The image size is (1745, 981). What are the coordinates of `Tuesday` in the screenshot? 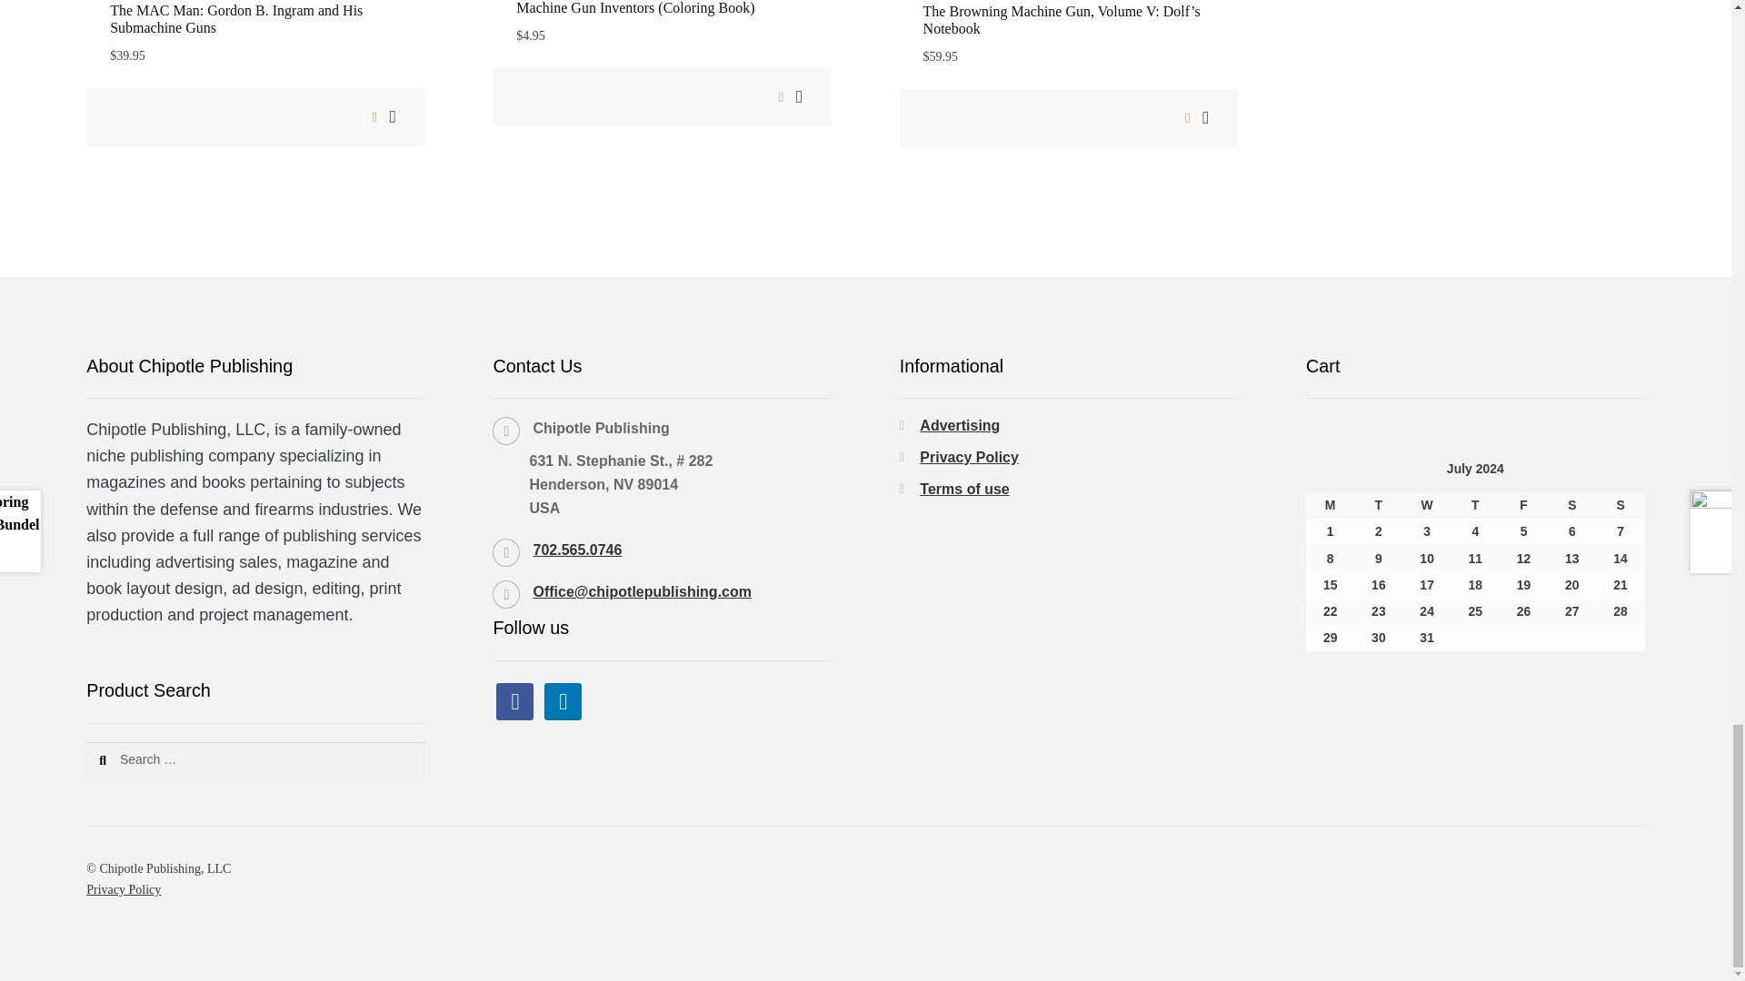 It's located at (1378, 505).